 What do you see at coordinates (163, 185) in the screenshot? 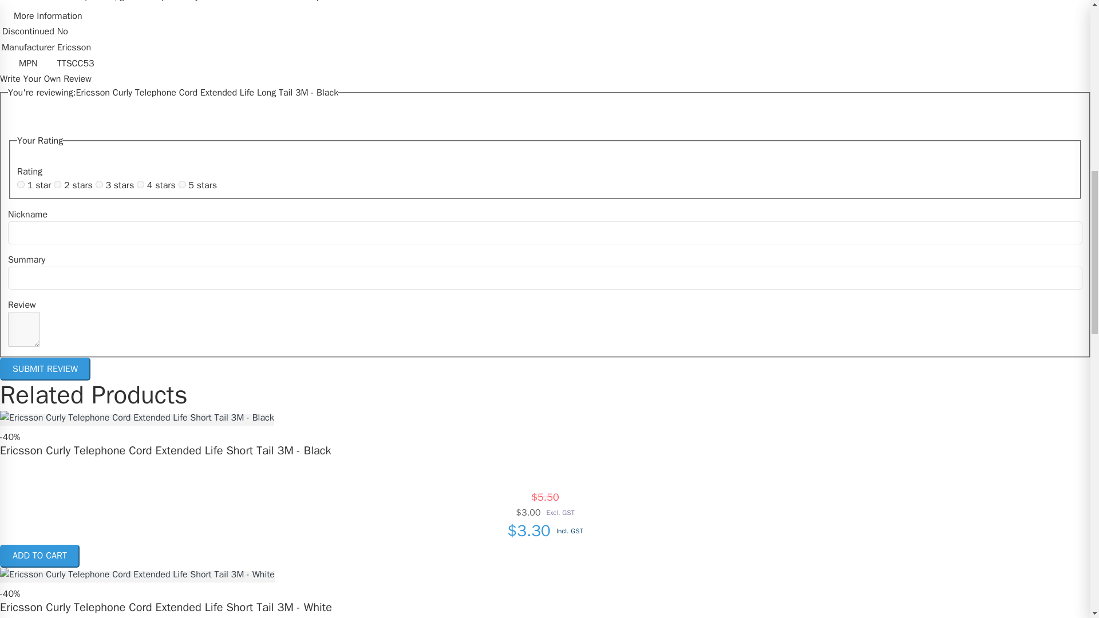
I see `4 stars` at bounding box center [163, 185].